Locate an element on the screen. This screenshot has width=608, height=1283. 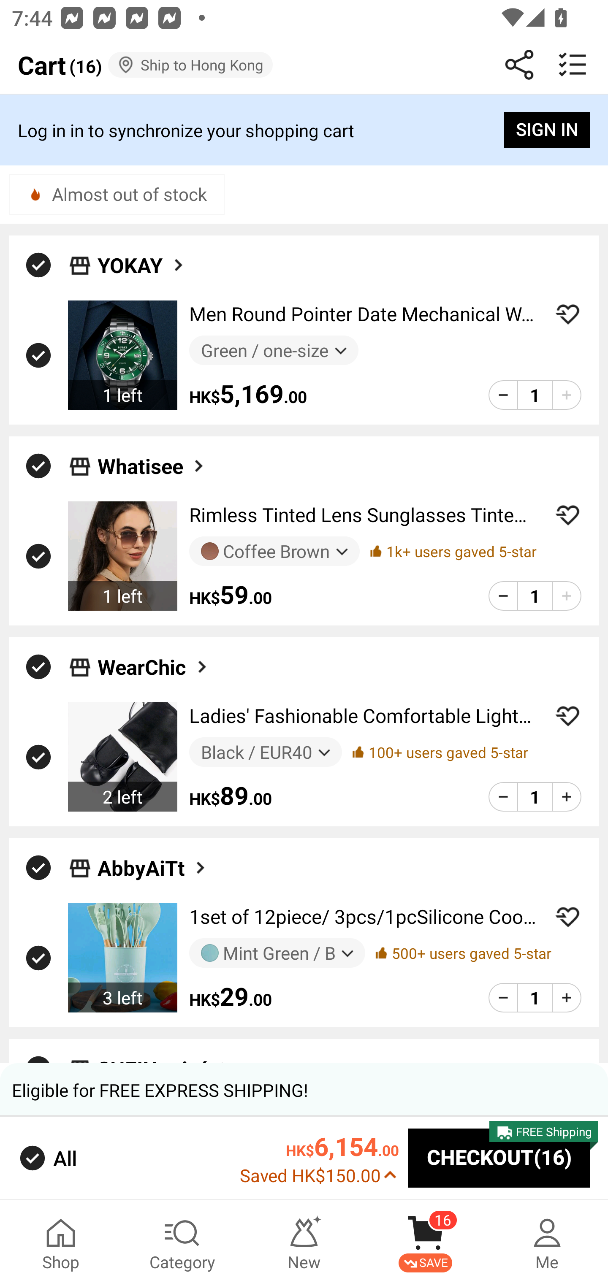
Cart (16) Ship to Hong Kong Share batch delete is located at coordinates (304, 65).